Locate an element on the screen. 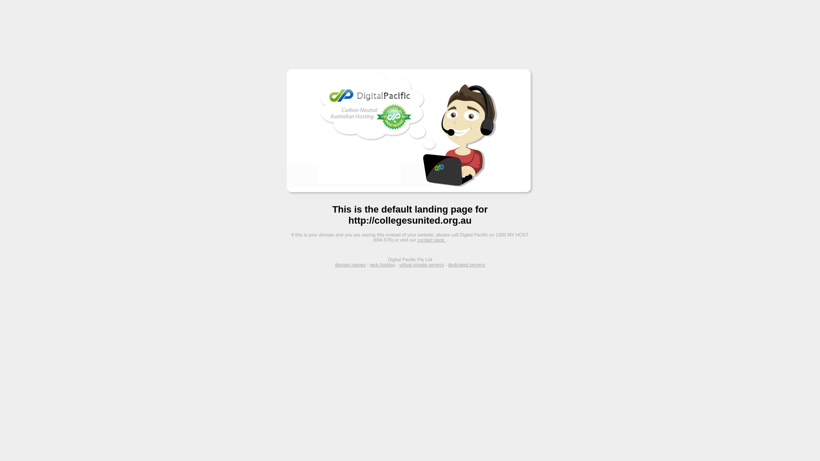 This screenshot has height=461, width=820. dedicated servers is located at coordinates (466, 265).